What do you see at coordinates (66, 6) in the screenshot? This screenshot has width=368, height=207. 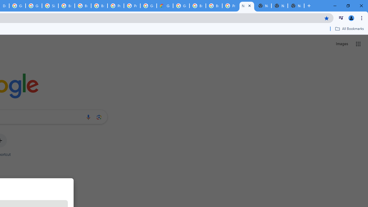 I see `Browse Chrome as a guest - Computer - Google Chrome Help` at bounding box center [66, 6].